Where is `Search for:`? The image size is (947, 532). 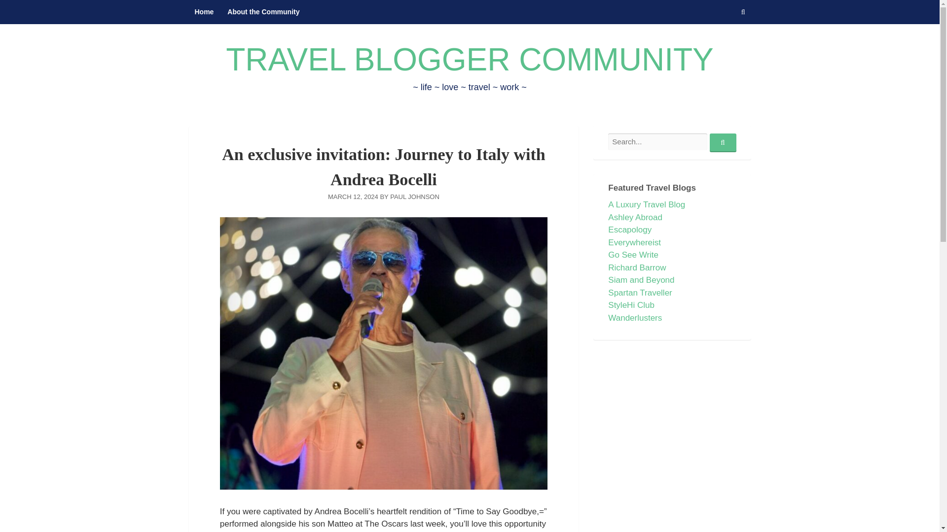 Search for: is located at coordinates (657, 141).